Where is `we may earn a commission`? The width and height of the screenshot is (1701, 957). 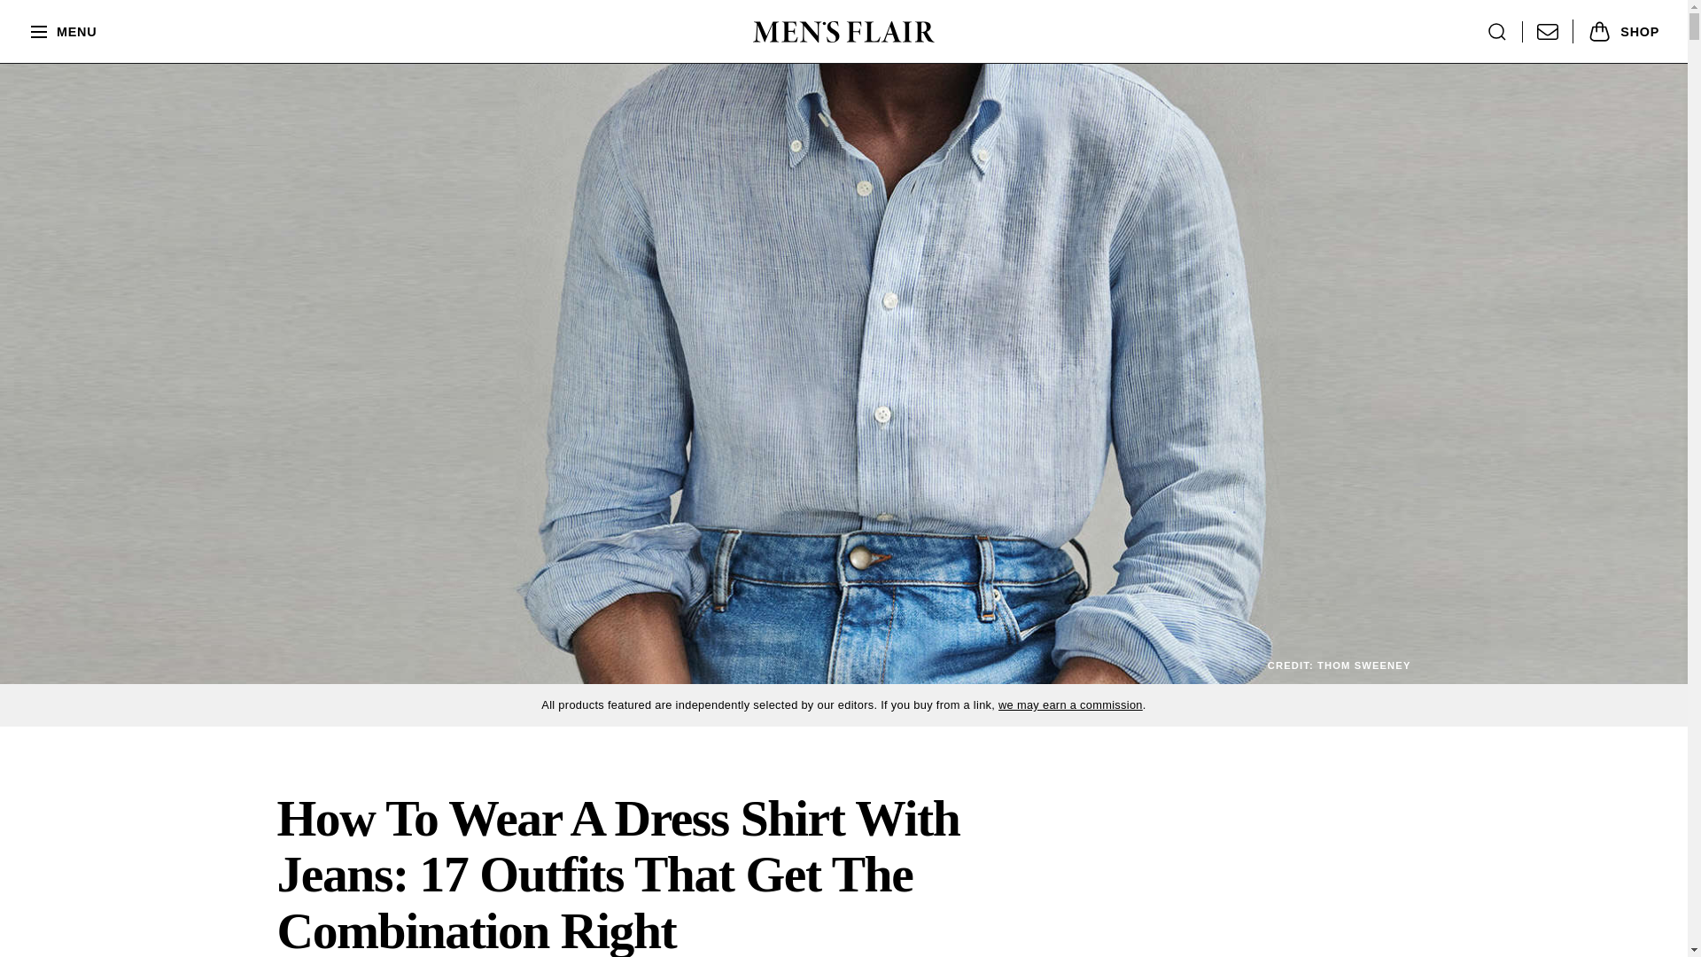
we may earn a commission is located at coordinates (1070, 705).